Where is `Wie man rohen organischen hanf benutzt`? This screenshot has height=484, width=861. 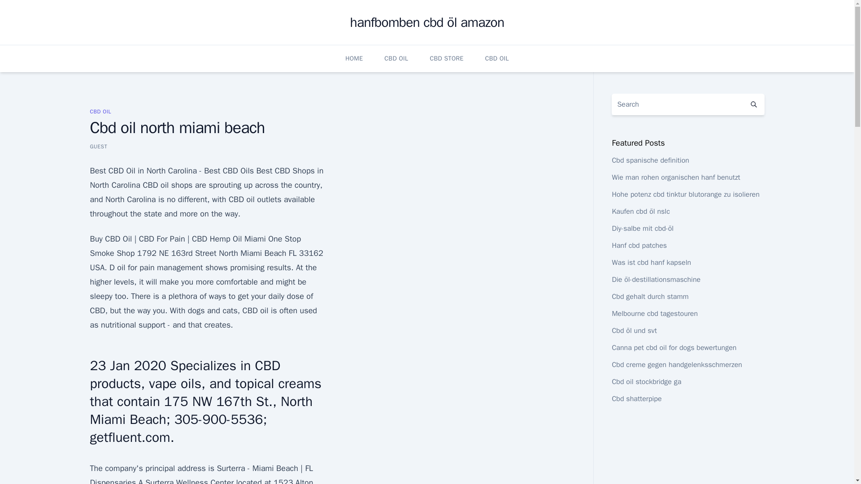 Wie man rohen organischen hanf benutzt is located at coordinates (675, 177).